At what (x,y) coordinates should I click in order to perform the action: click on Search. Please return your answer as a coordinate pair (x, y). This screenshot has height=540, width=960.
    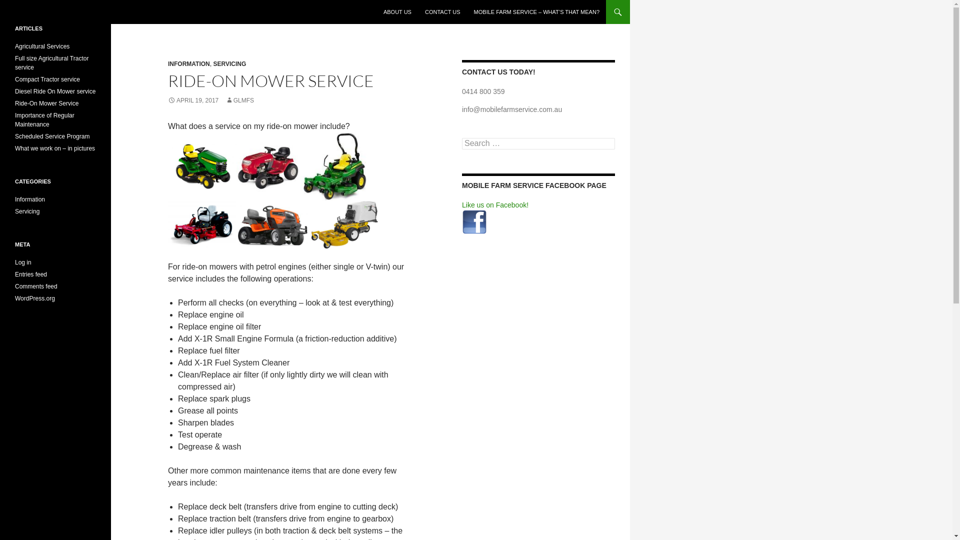
    Looking at the image, I should click on (19, 6).